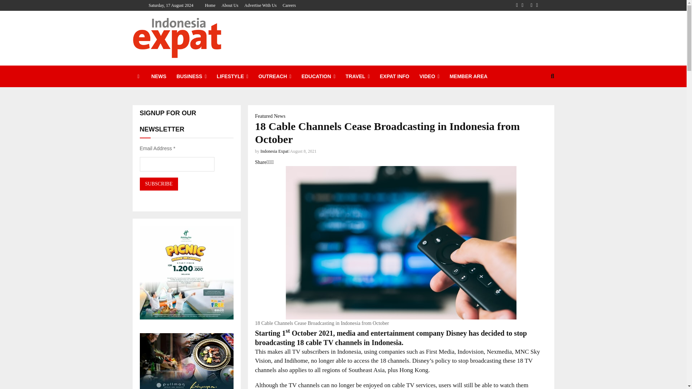 This screenshot has height=389, width=692. What do you see at coordinates (395, 76) in the screenshot?
I see `EXPAT INFO` at bounding box center [395, 76].